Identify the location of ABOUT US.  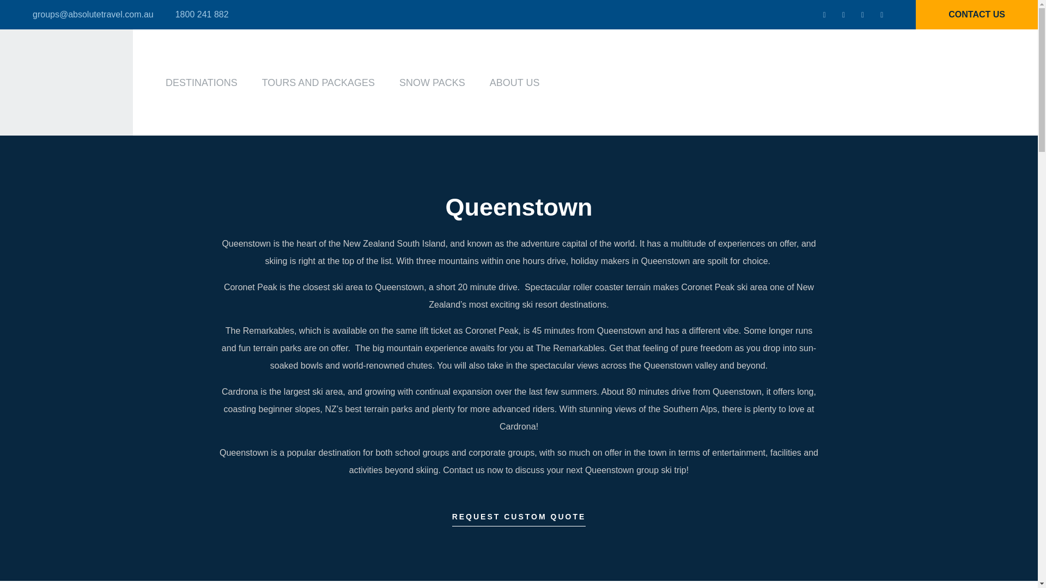
(514, 83).